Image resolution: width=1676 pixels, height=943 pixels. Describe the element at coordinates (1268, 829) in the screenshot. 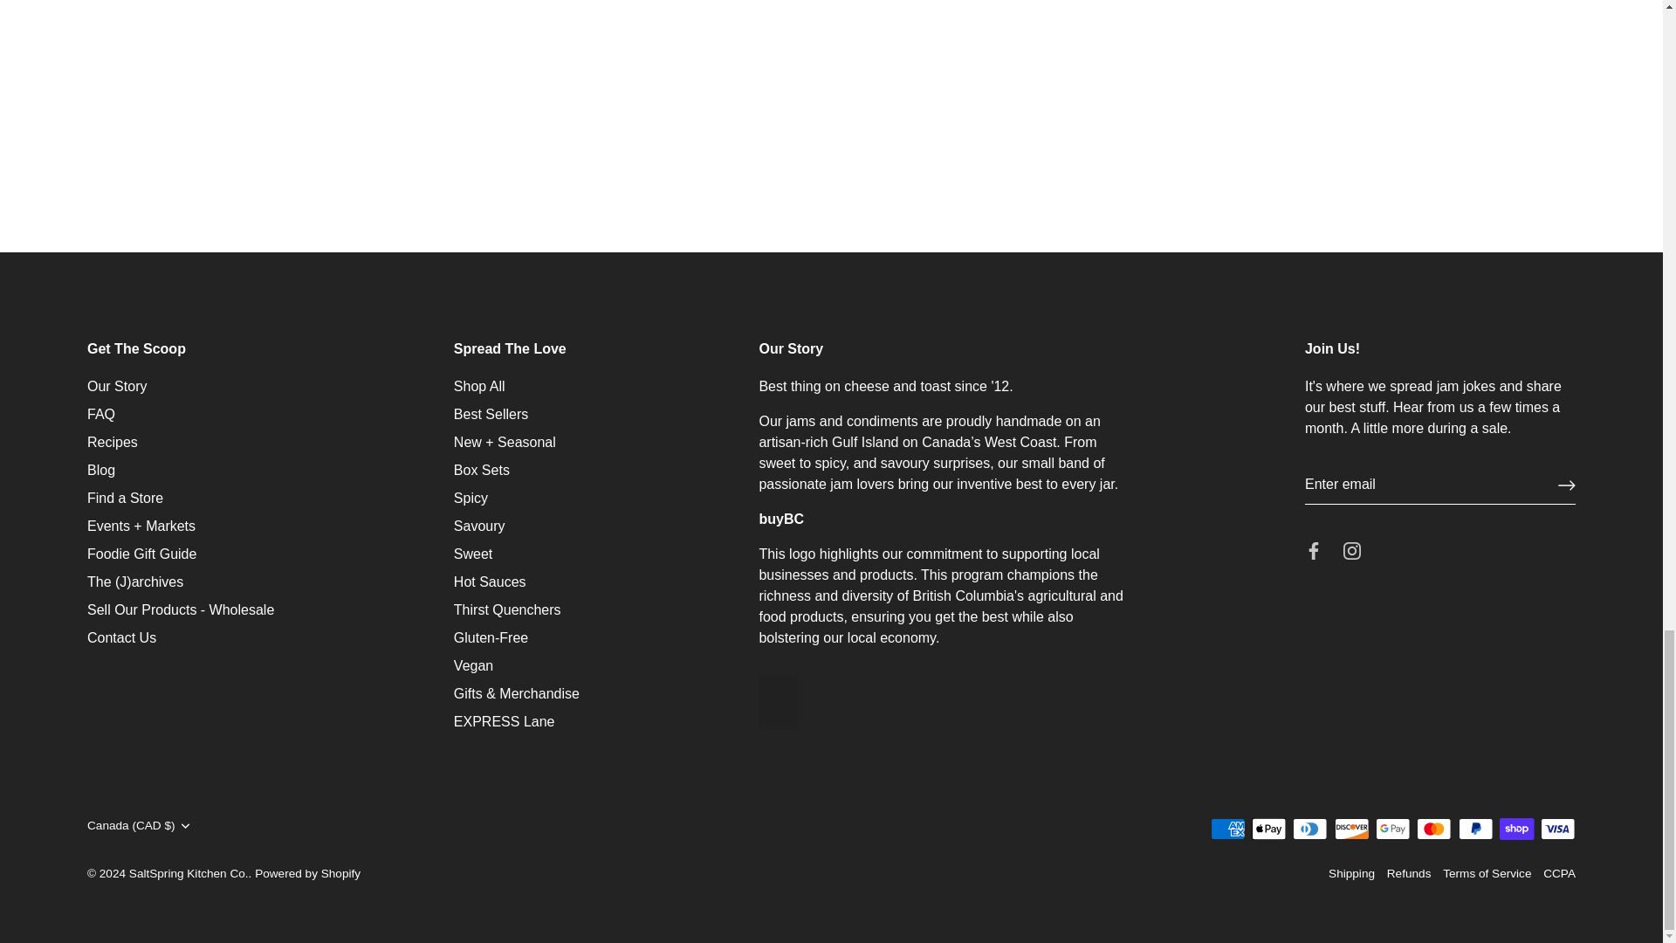

I see `Apple Pay` at that location.